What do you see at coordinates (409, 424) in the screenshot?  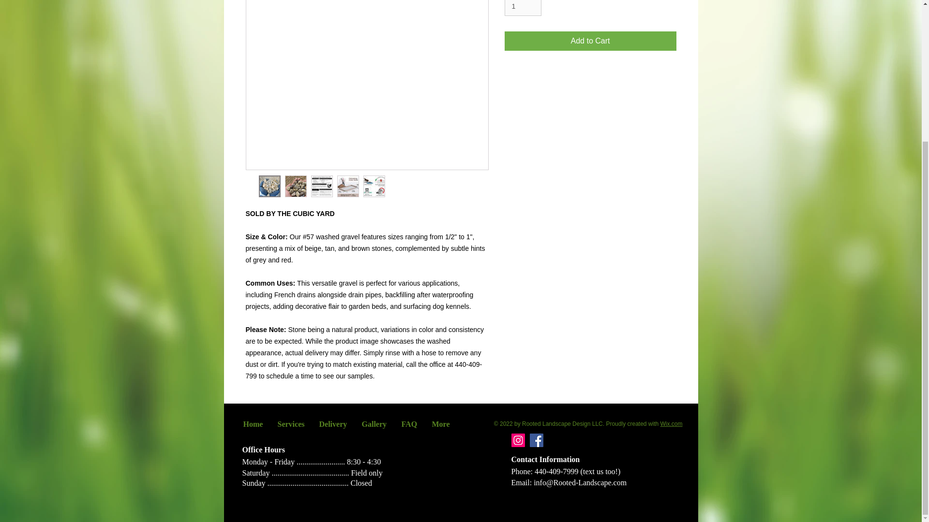 I see `FAQ` at bounding box center [409, 424].